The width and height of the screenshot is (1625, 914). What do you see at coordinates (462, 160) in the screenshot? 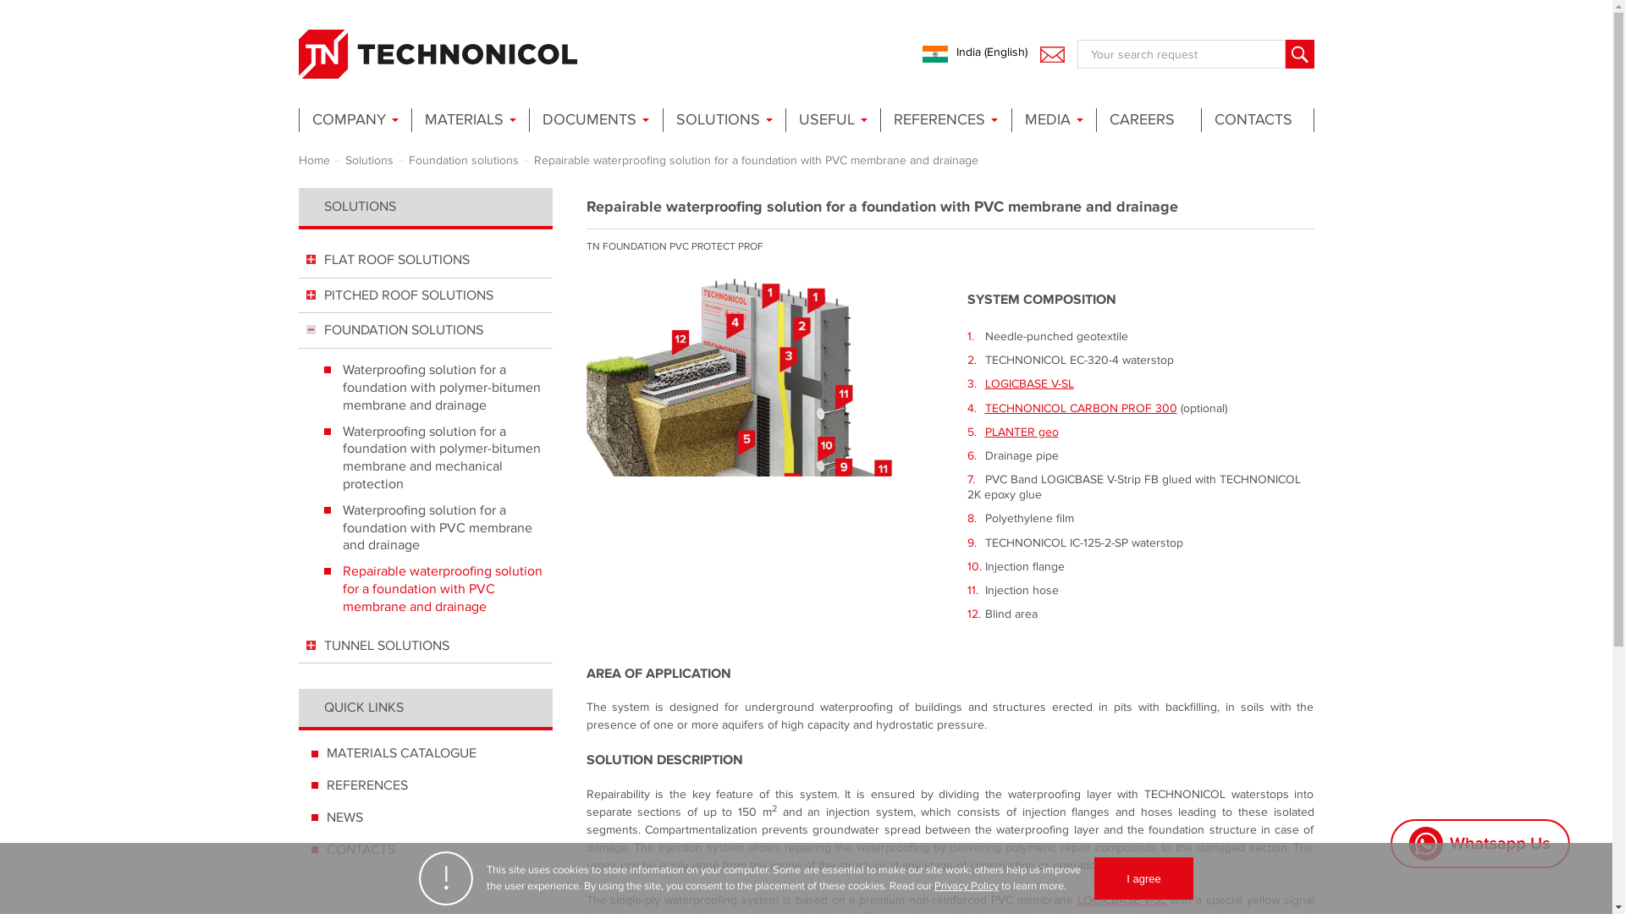
I see `Foundation solutions` at bounding box center [462, 160].